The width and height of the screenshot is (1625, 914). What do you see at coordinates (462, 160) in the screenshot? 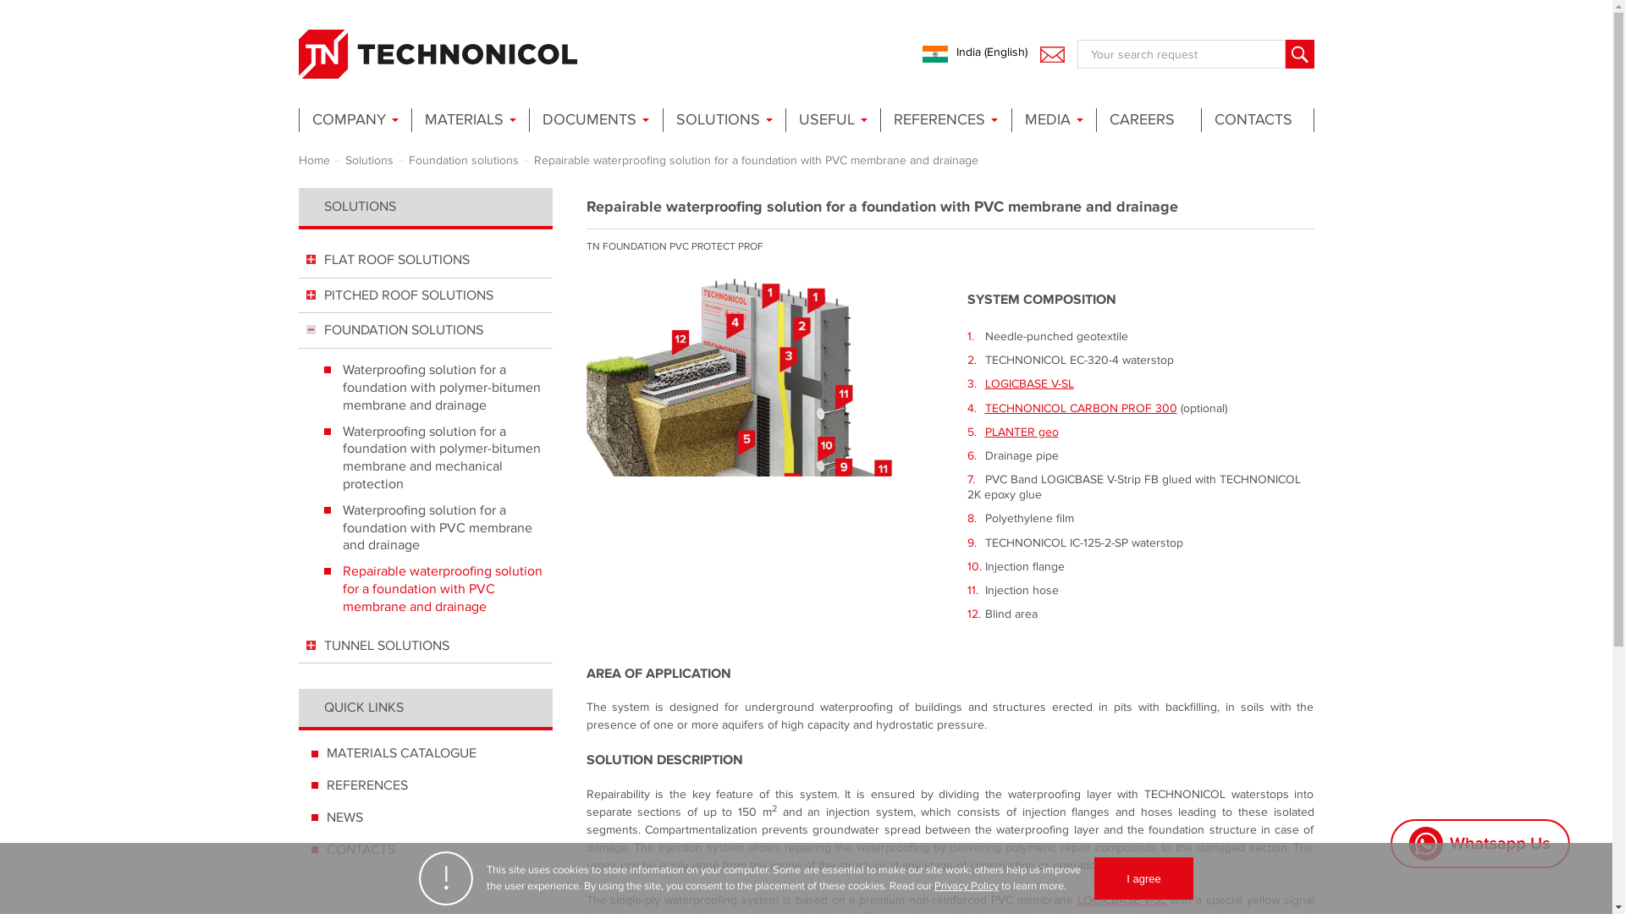
I see `Foundation solutions` at bounding box center [462, 160].